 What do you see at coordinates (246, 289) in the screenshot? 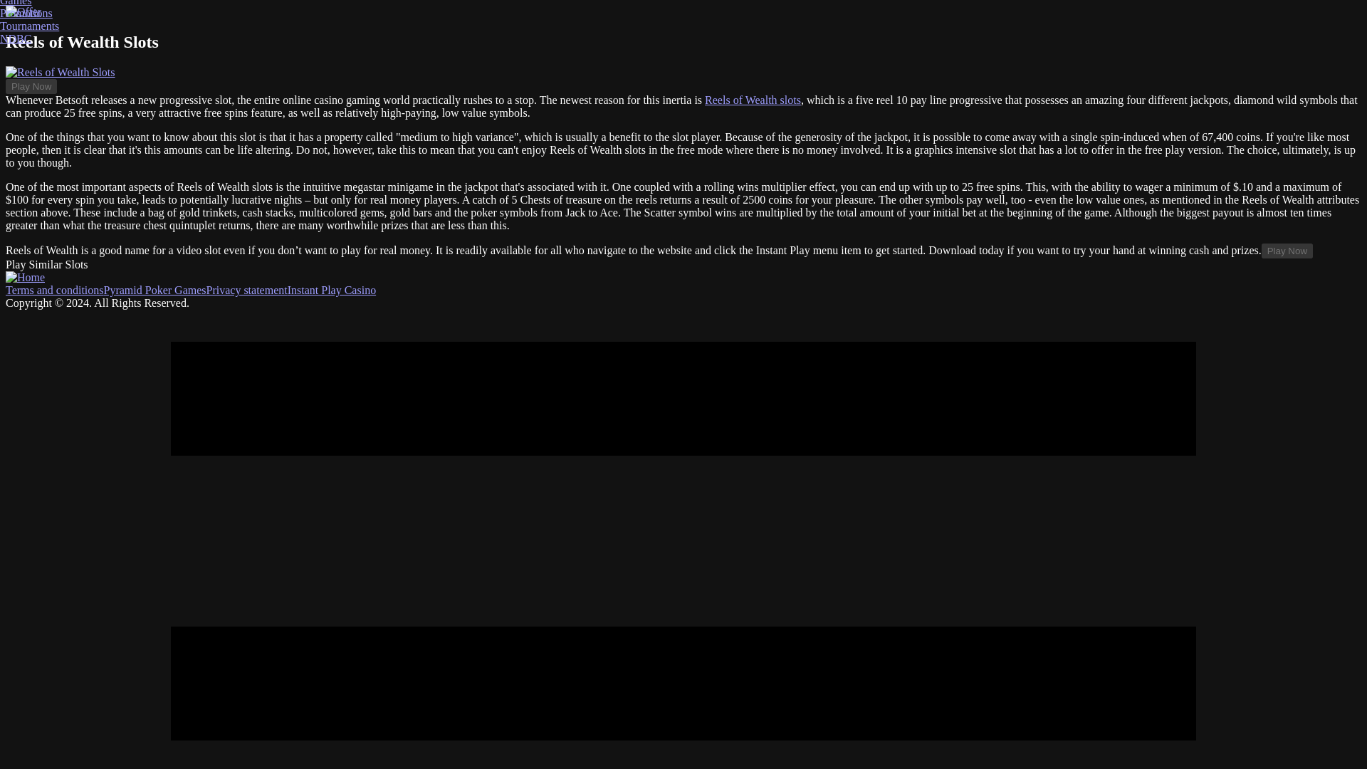
I see `Privacy statement` at bounding box center [246, 289].